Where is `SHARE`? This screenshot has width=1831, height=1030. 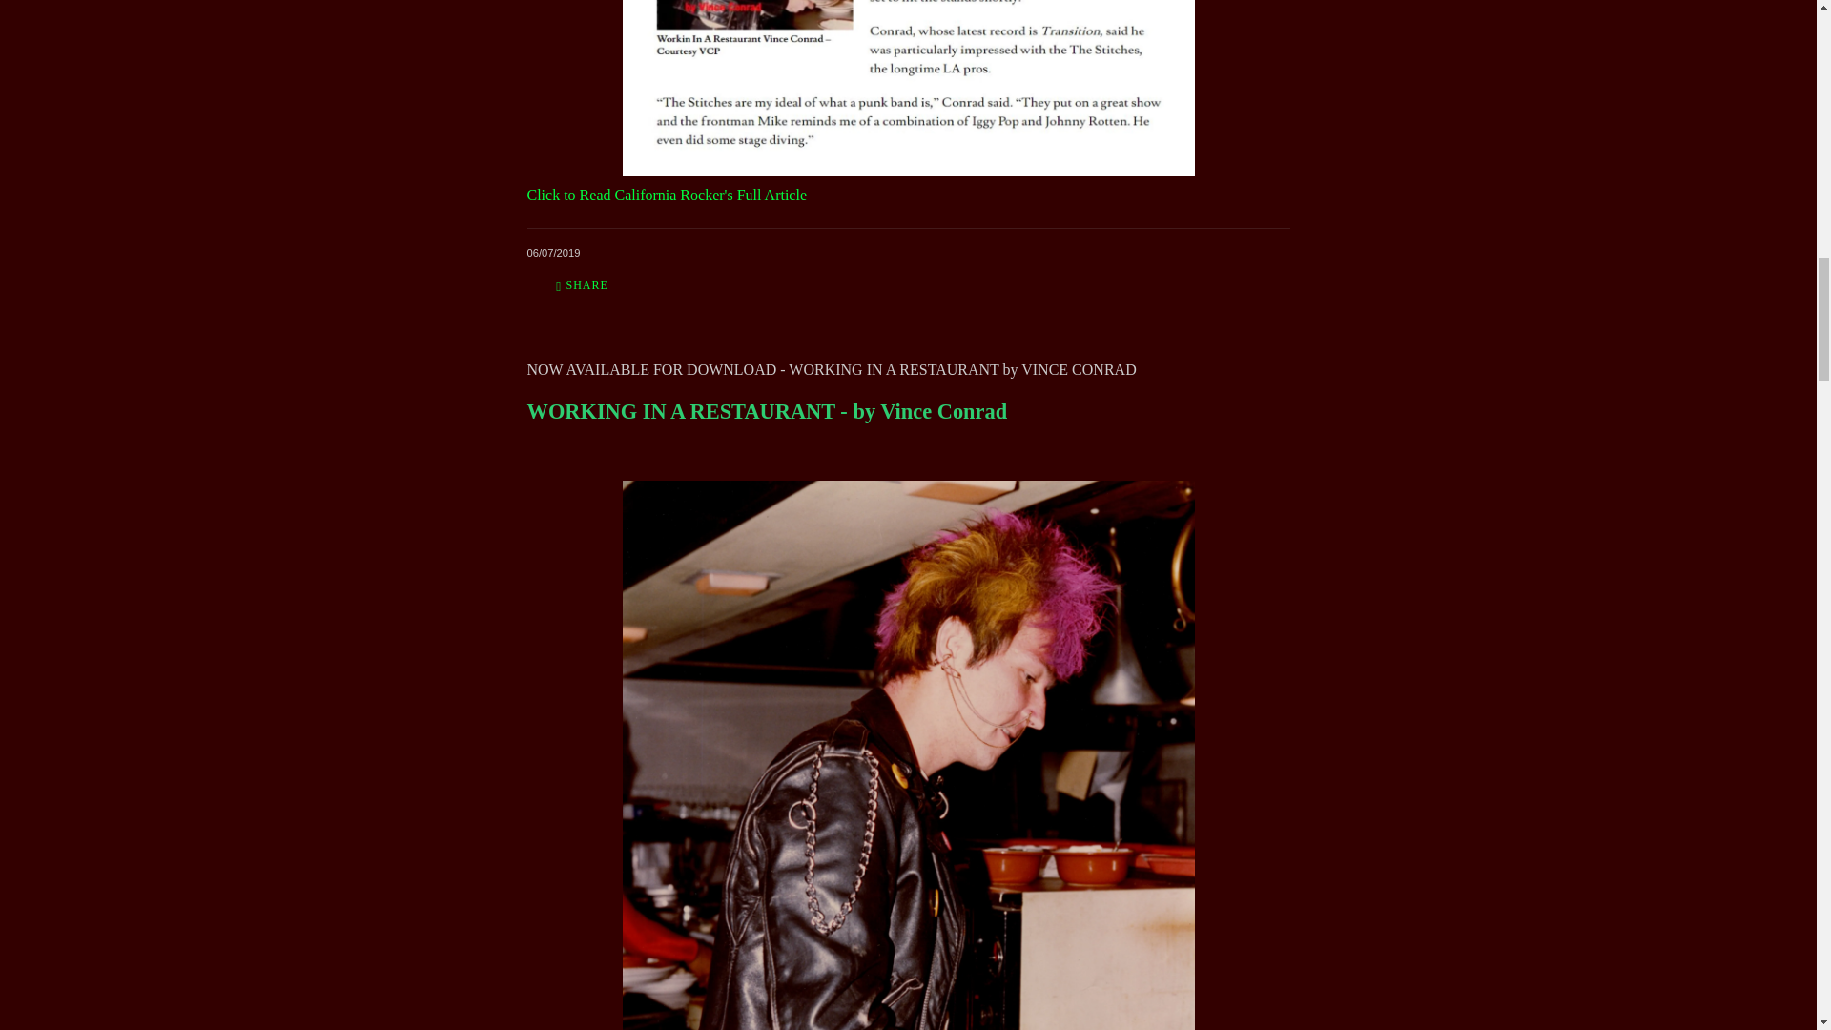
SHARE is located at coordinates (582, 286).